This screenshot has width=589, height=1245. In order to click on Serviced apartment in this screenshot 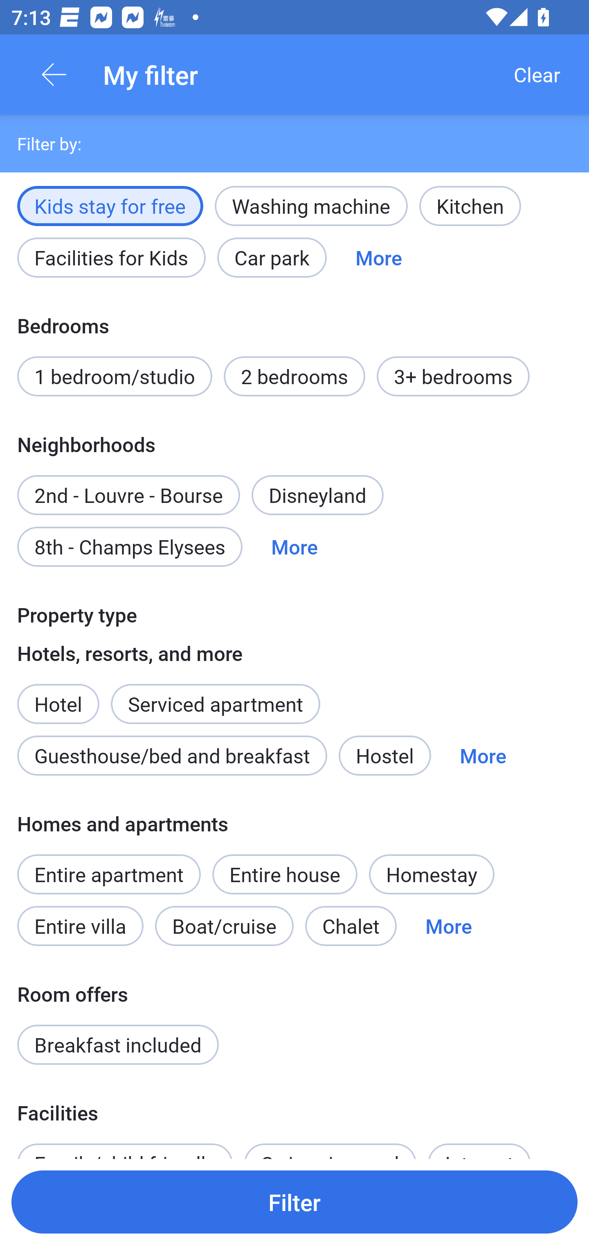, I will do `click(215, 695)`.